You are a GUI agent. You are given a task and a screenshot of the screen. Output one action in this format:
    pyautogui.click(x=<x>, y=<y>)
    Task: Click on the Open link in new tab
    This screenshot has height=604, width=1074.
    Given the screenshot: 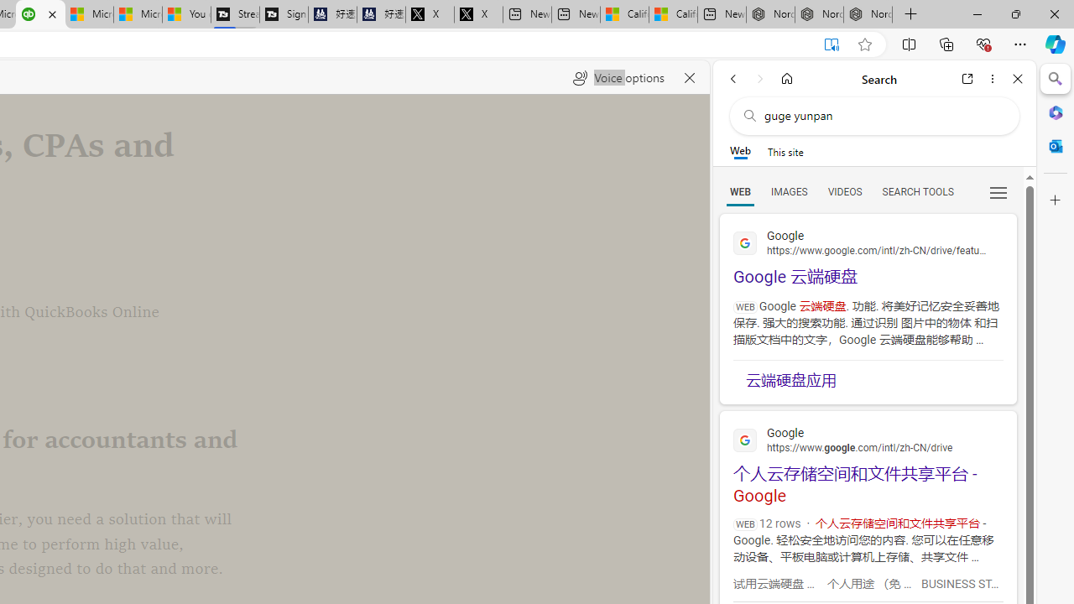 What is the action you would take?
    pyautogui.click(x=967, y=79)
    